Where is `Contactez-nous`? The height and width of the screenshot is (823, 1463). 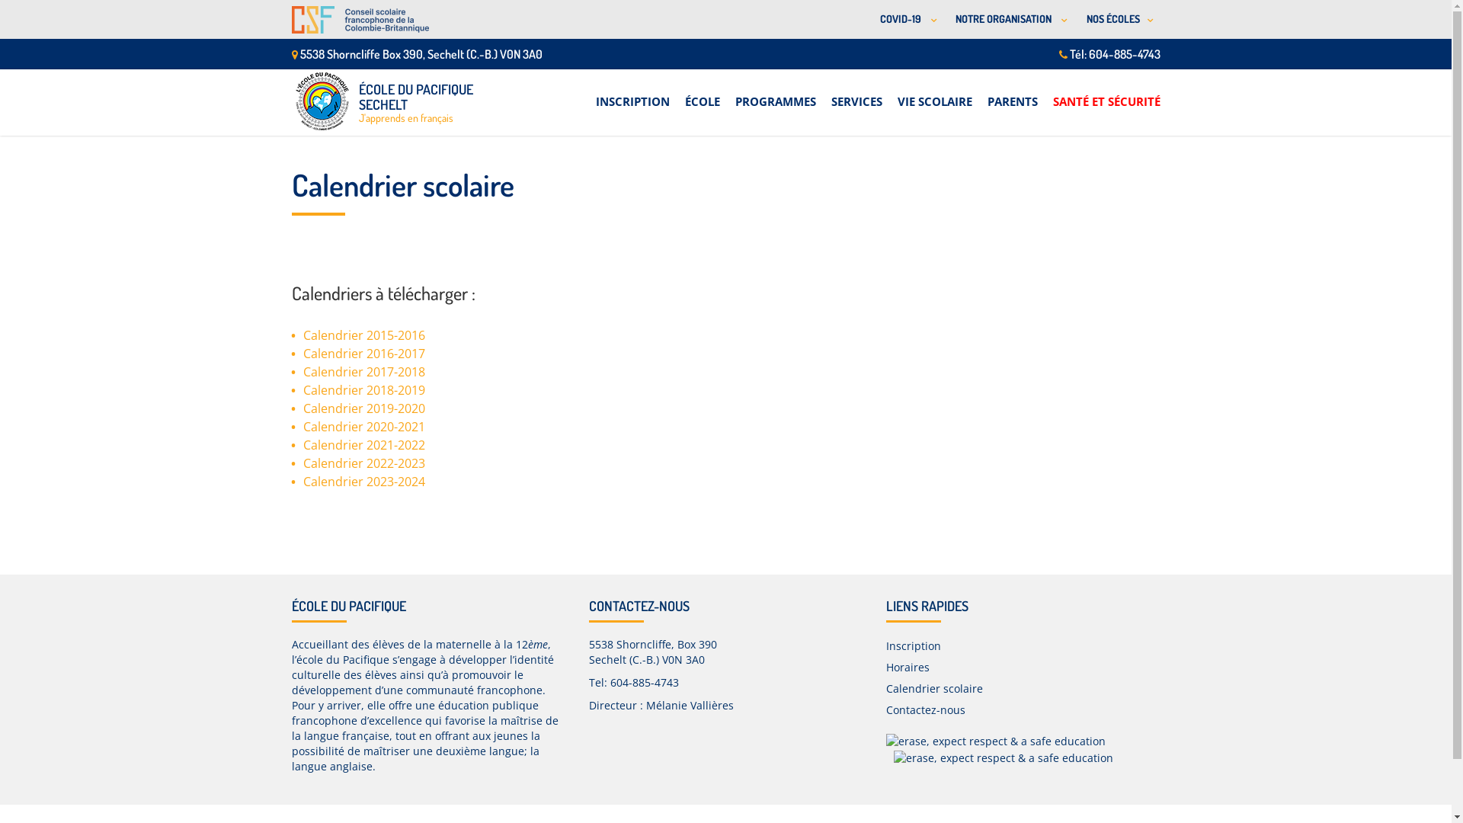
Contactez-nous is located at coordinates (925, 710).